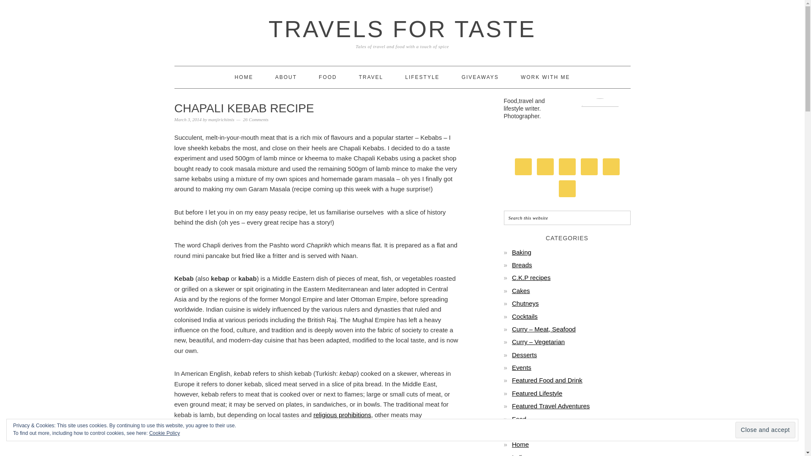  I want to click on LIFESTYLE, so click(422, 77).